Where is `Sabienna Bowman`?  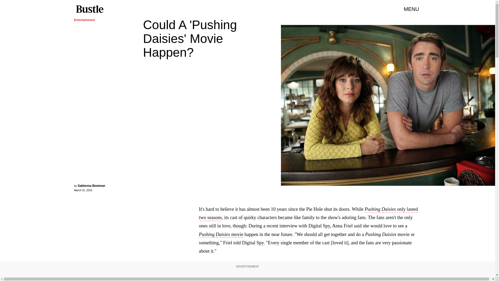
Sabienna Bowman is located at coordinates (91, 186).